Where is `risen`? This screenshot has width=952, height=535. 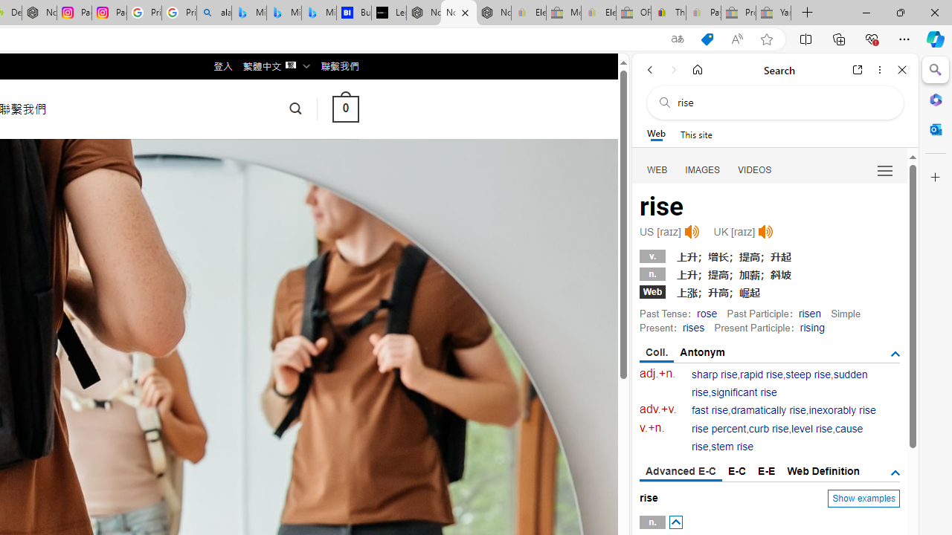
risen is located at coordinates (809, 313).